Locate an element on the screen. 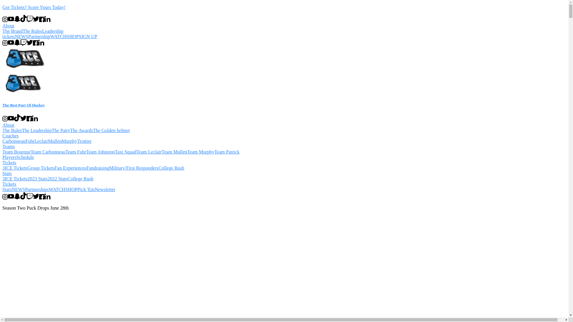  Team Murphy is located at coordinates (201, 152).